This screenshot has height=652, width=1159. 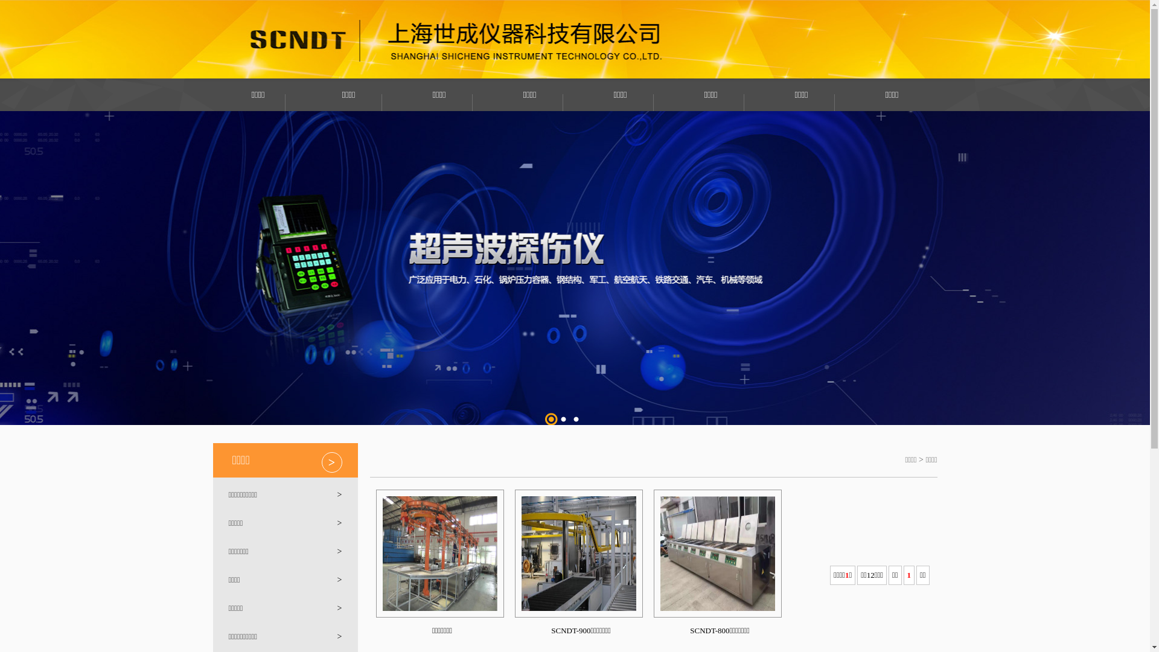 I want to click on 2, so click(x=564, y=419).